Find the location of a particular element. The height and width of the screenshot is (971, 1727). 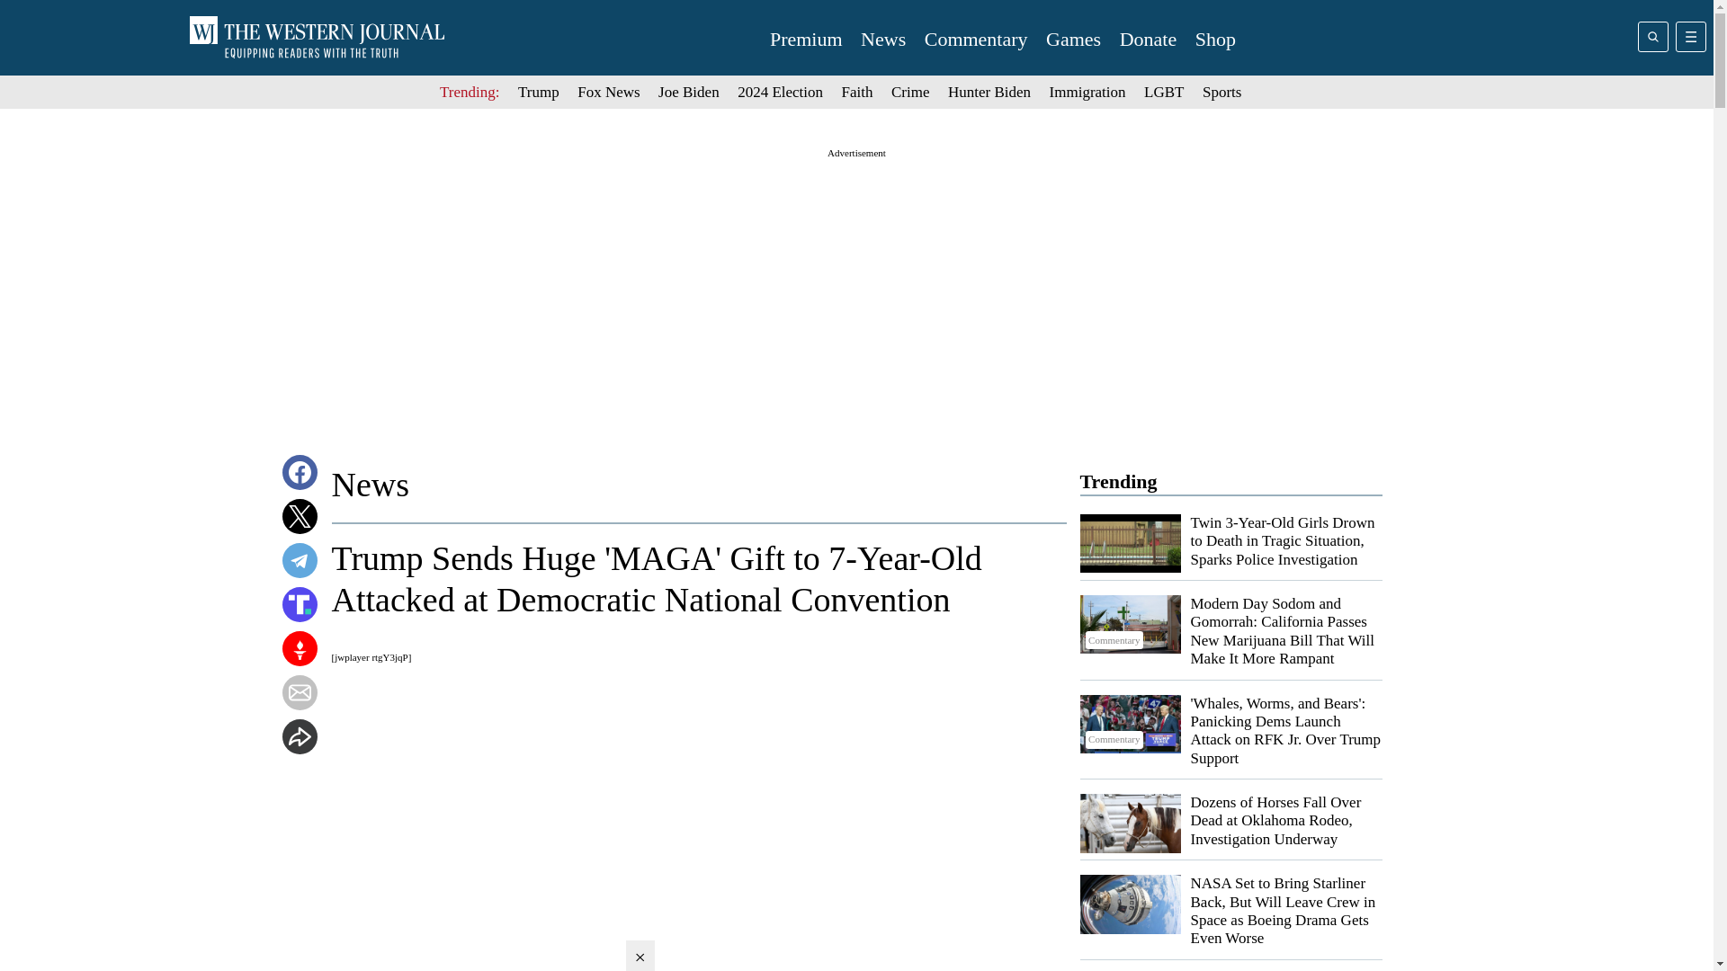

Faith is located at coordinates (858, 92).